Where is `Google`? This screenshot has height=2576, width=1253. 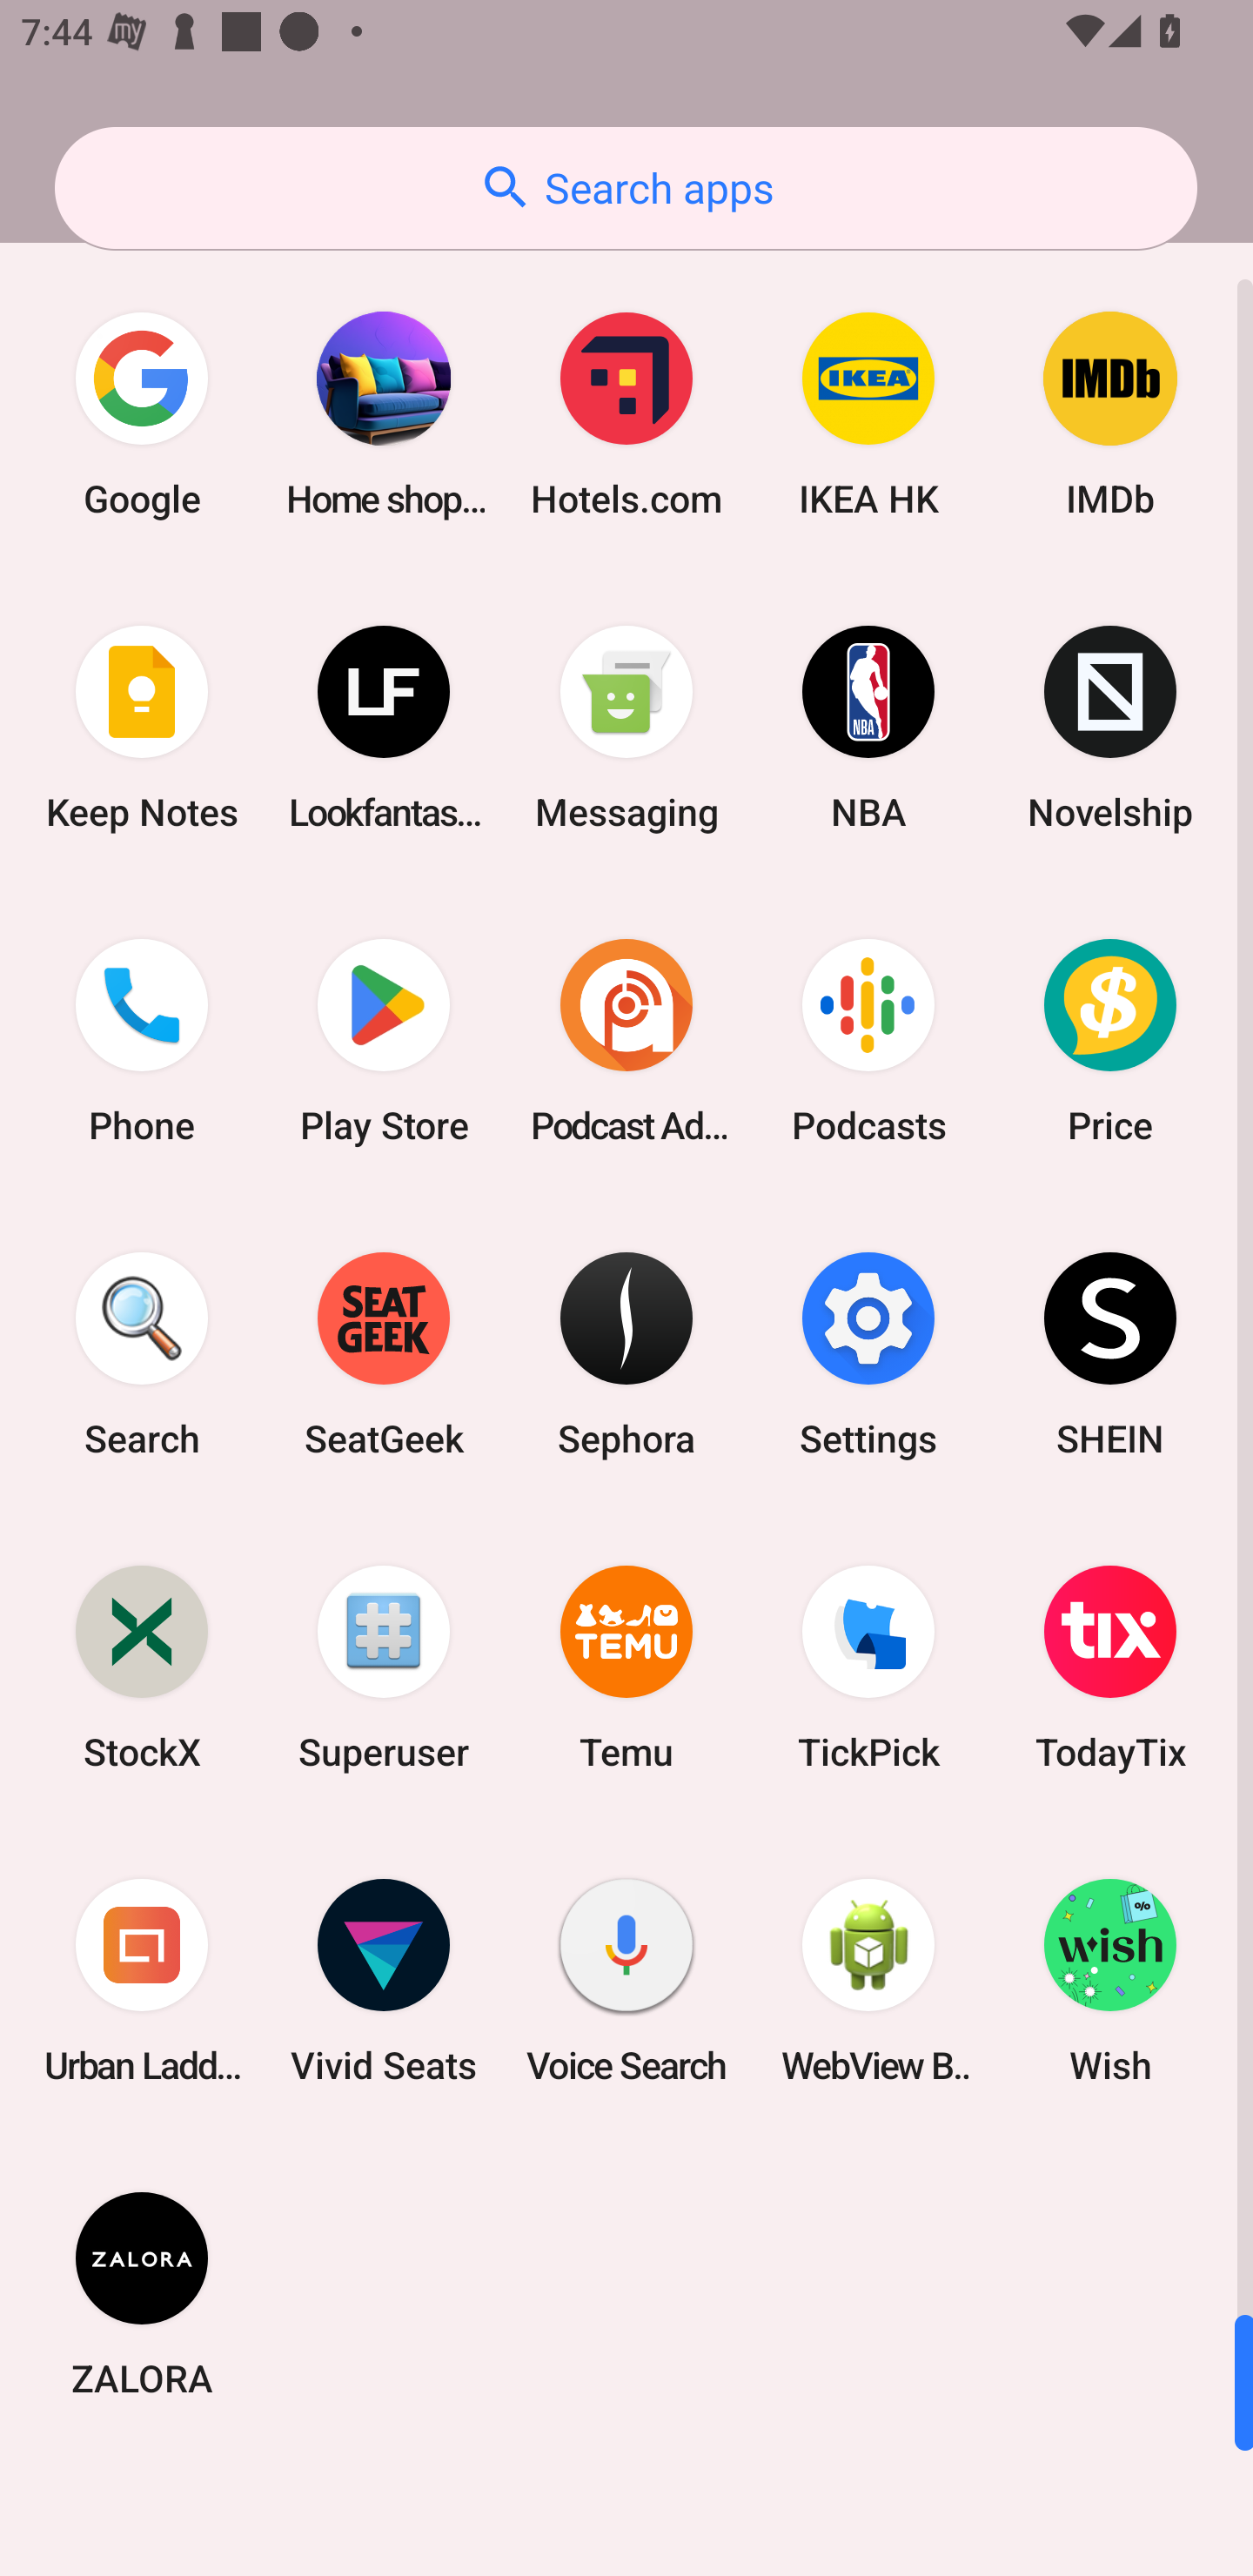 Google is located at coordinates (142, 414).